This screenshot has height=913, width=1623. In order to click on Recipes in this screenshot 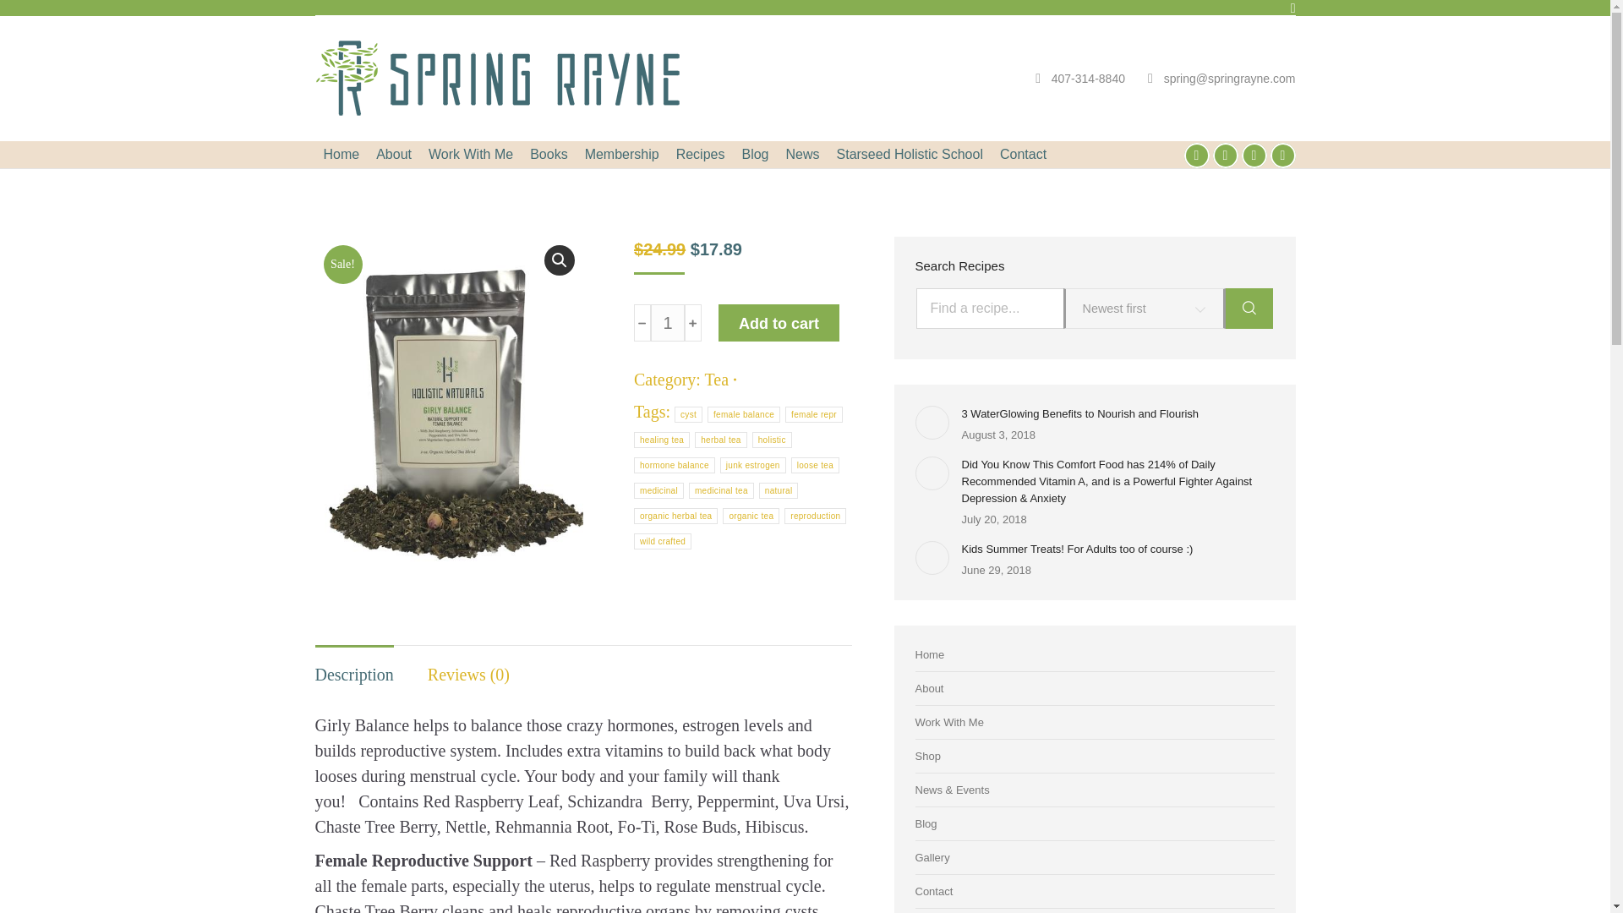, I will do `click(700, 154)`.